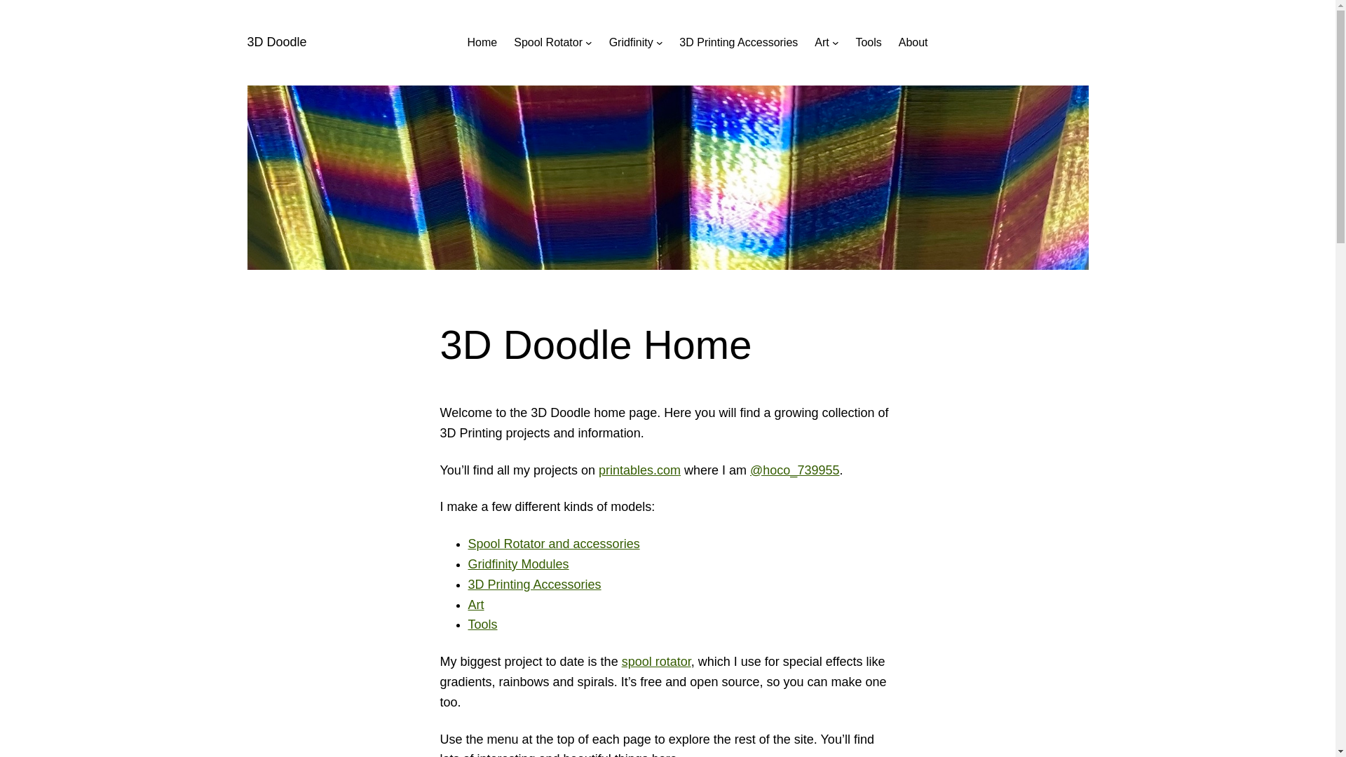  What do you see at coordinates (913, 43) in the screenshot?
I see `About` at bounding box center [913, 43].